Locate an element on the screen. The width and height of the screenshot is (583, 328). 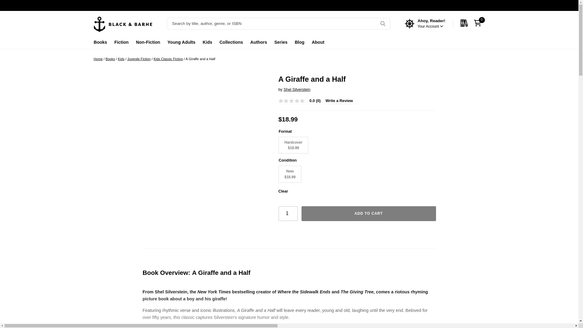
1 is located at coordinates (288, 213).